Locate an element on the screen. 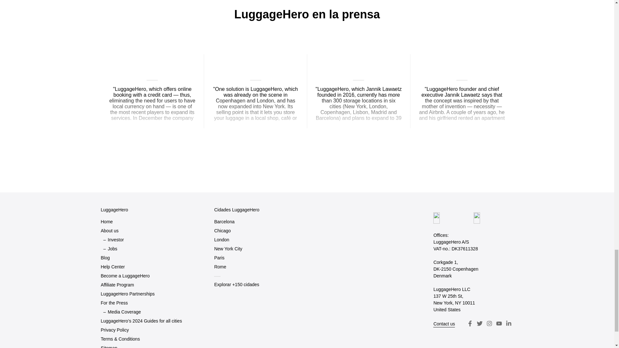 The width and height of the screenshot is (619, 348). Barcelona is located at coordinates (224, 222).